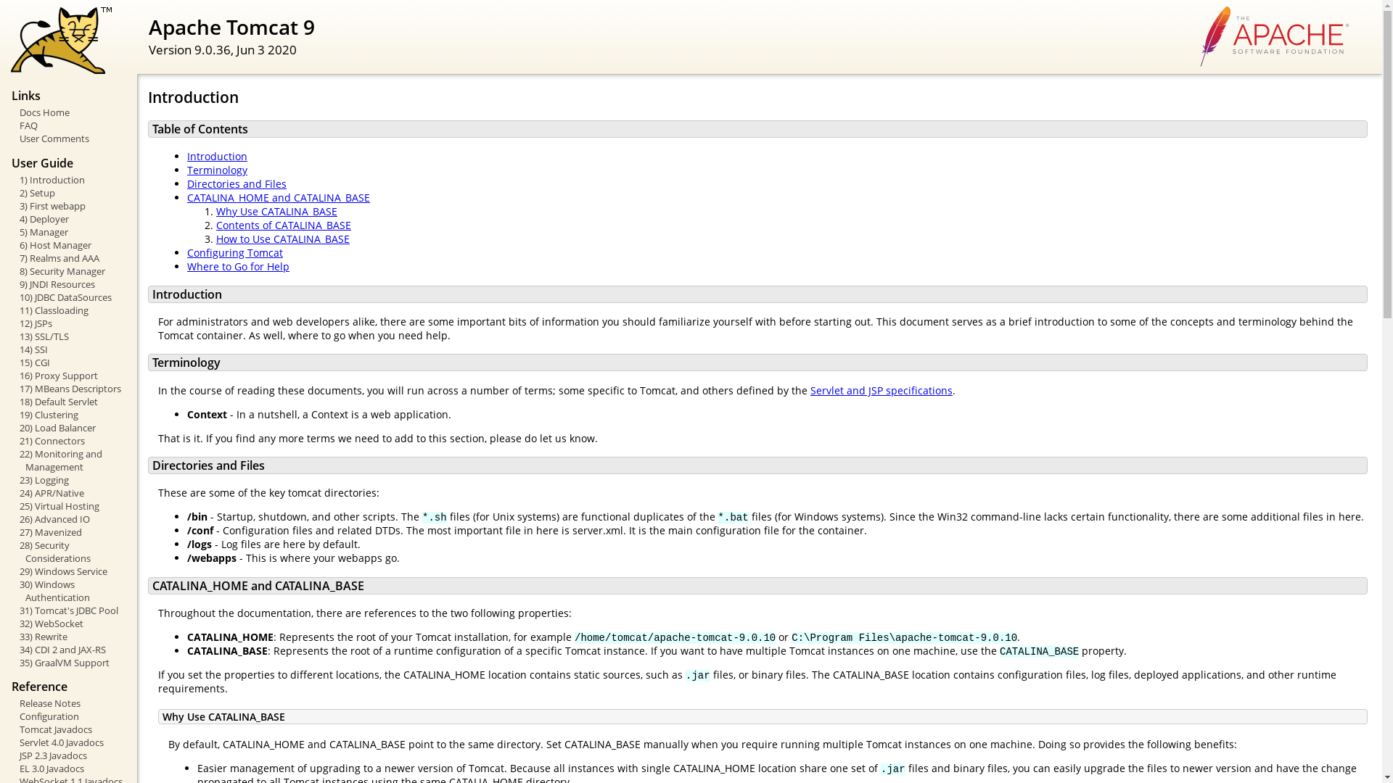  Describe the element at coordinates (70, 376) in the screenshot. I see `16) Proxy Support` at that location.